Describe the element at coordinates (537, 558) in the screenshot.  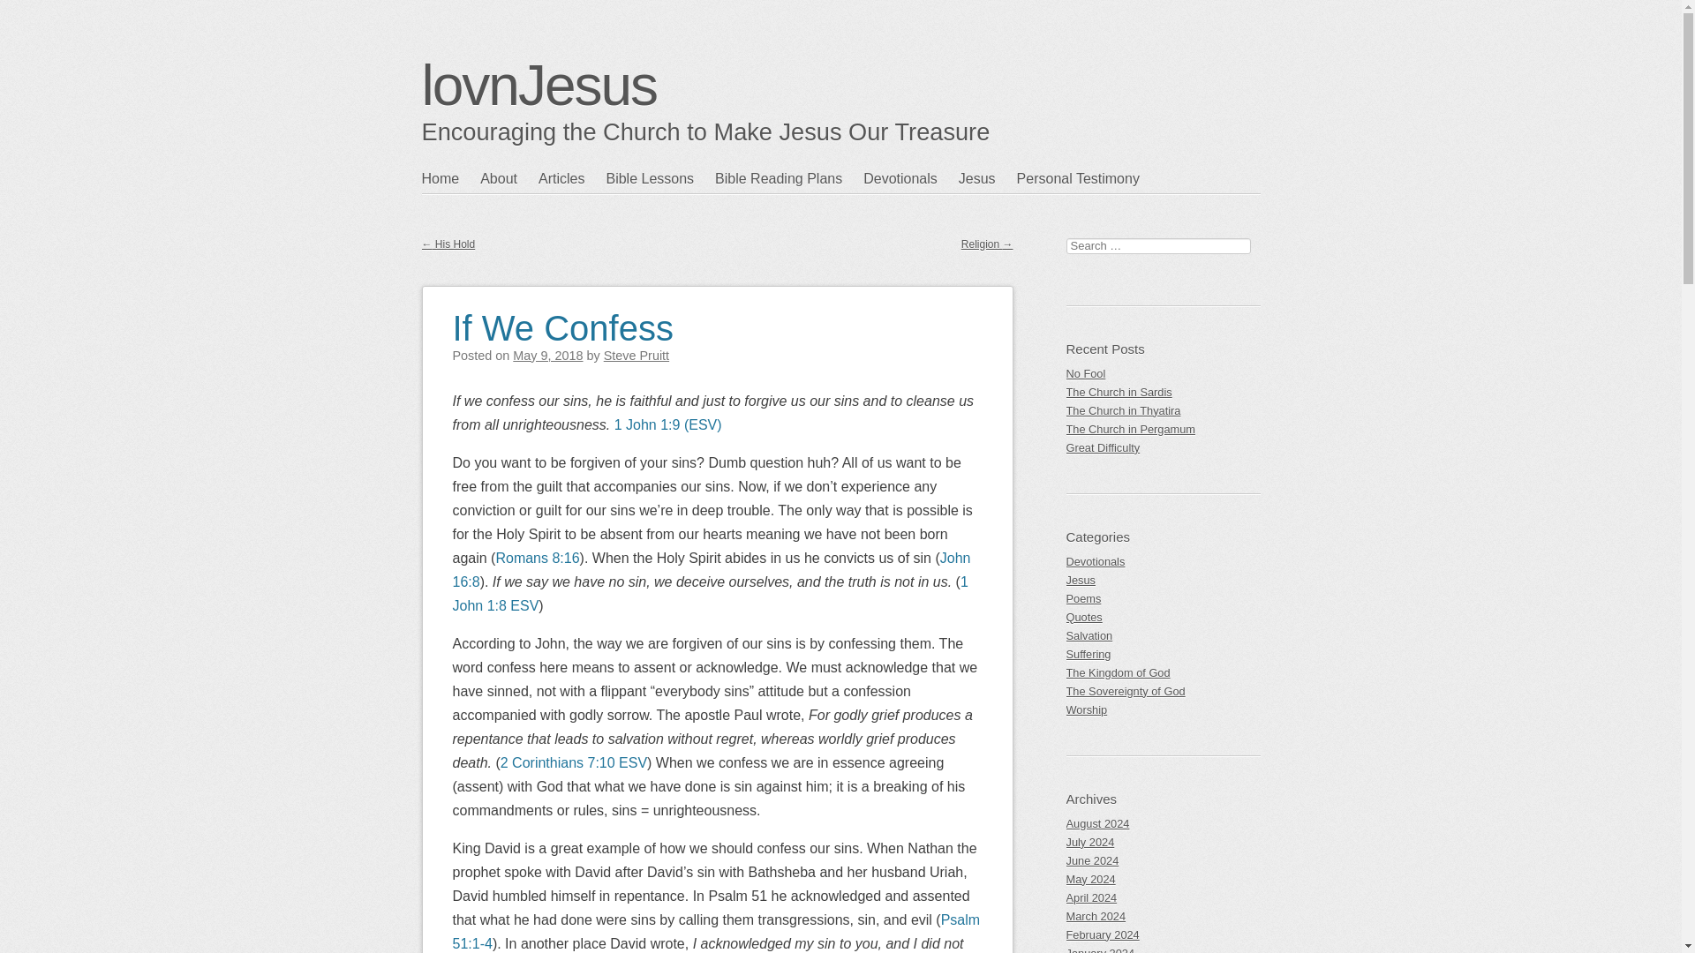
I see `Romans 8:16` at that location.